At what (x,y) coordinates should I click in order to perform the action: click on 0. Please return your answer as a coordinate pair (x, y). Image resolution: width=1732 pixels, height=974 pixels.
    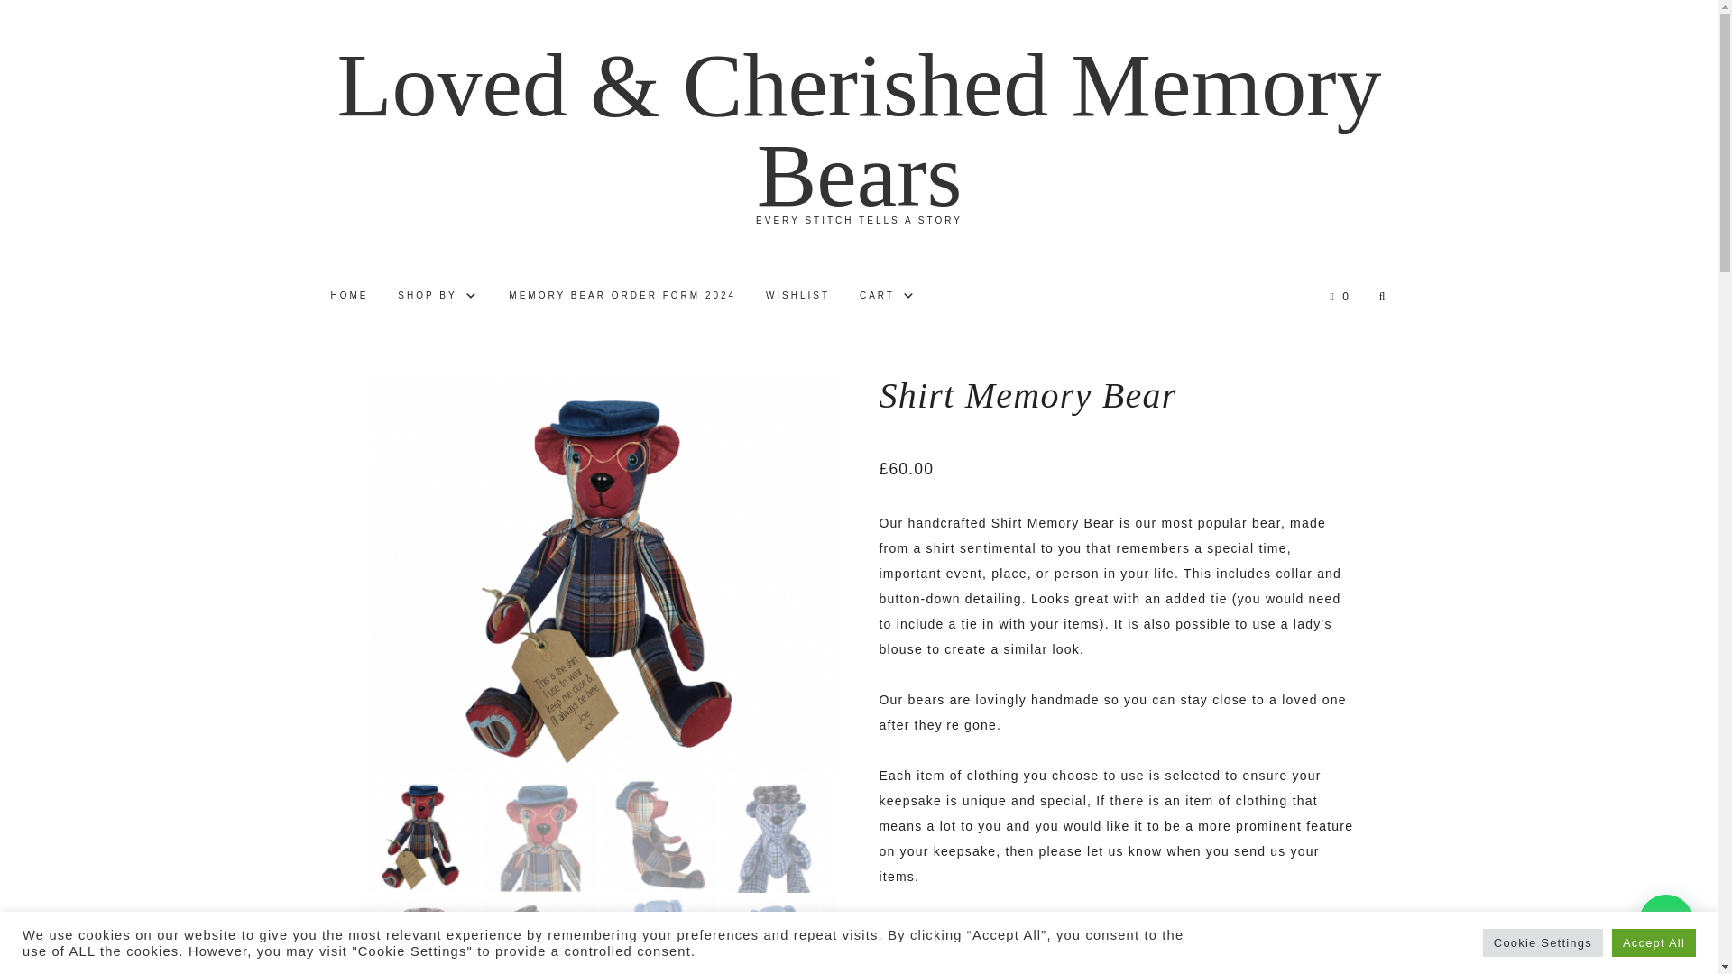
    Looking at the image, I should click on (1340, 296).